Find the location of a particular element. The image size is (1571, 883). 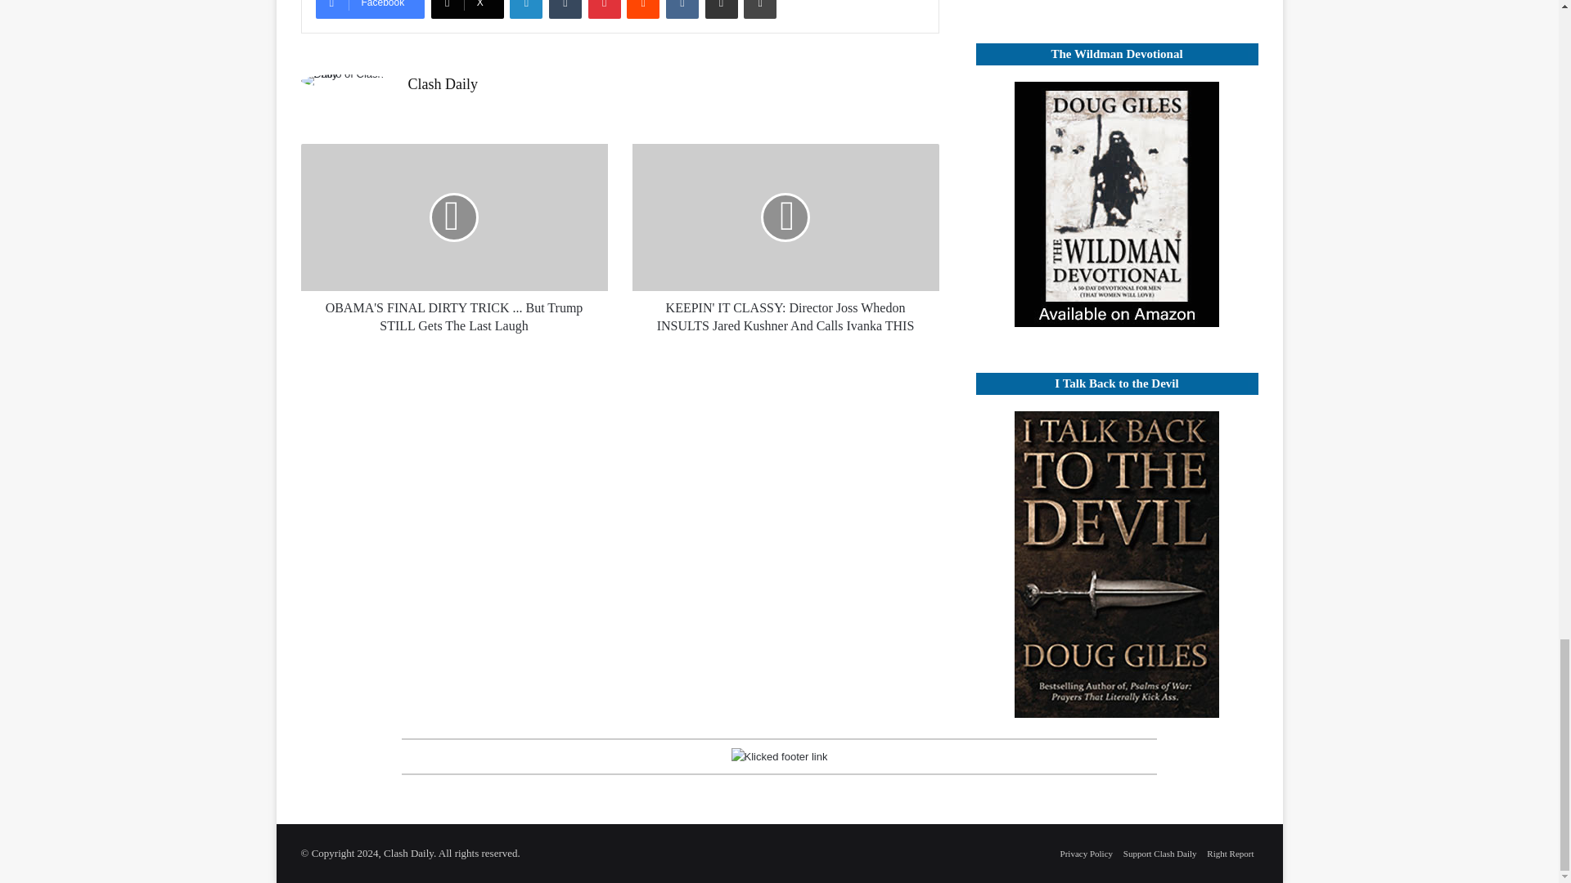

LinkedIn is located at coordinates (525, 9).